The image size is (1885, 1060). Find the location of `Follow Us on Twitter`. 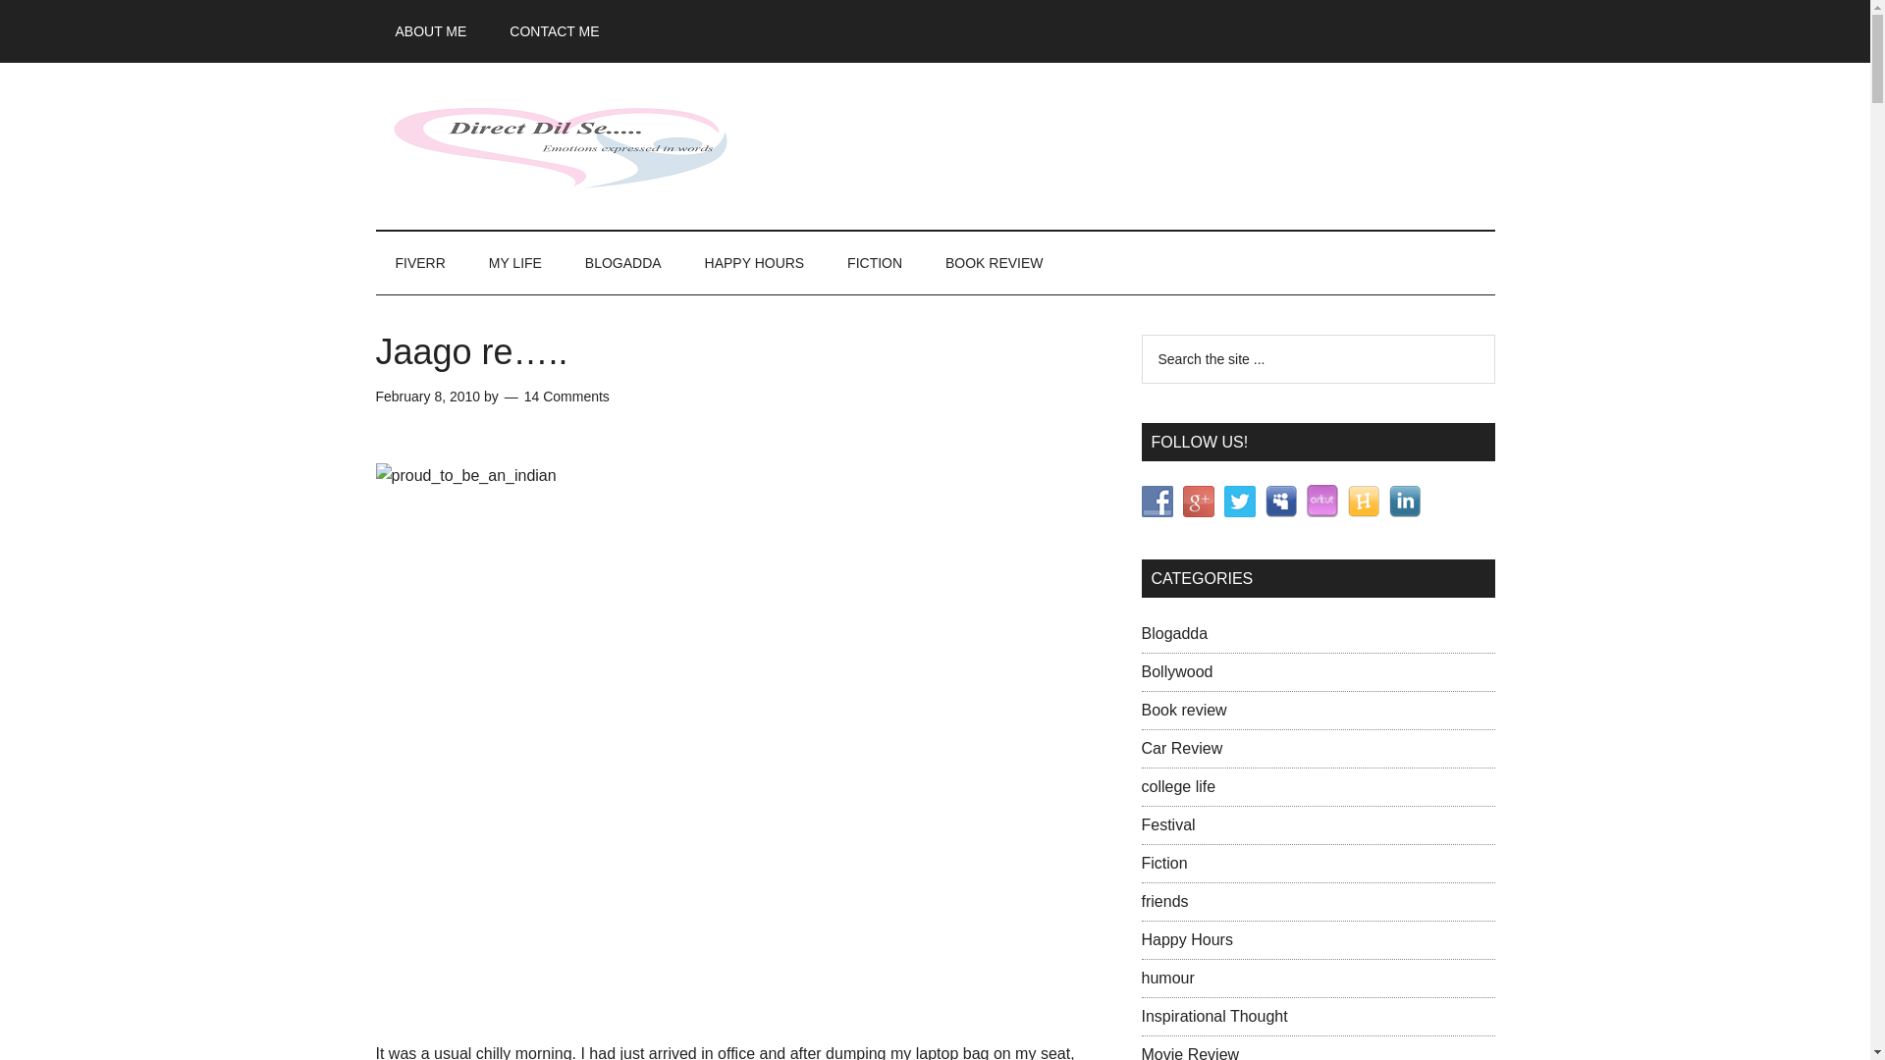

Follow Us on Twitter is located at coordinates (1239, 501).